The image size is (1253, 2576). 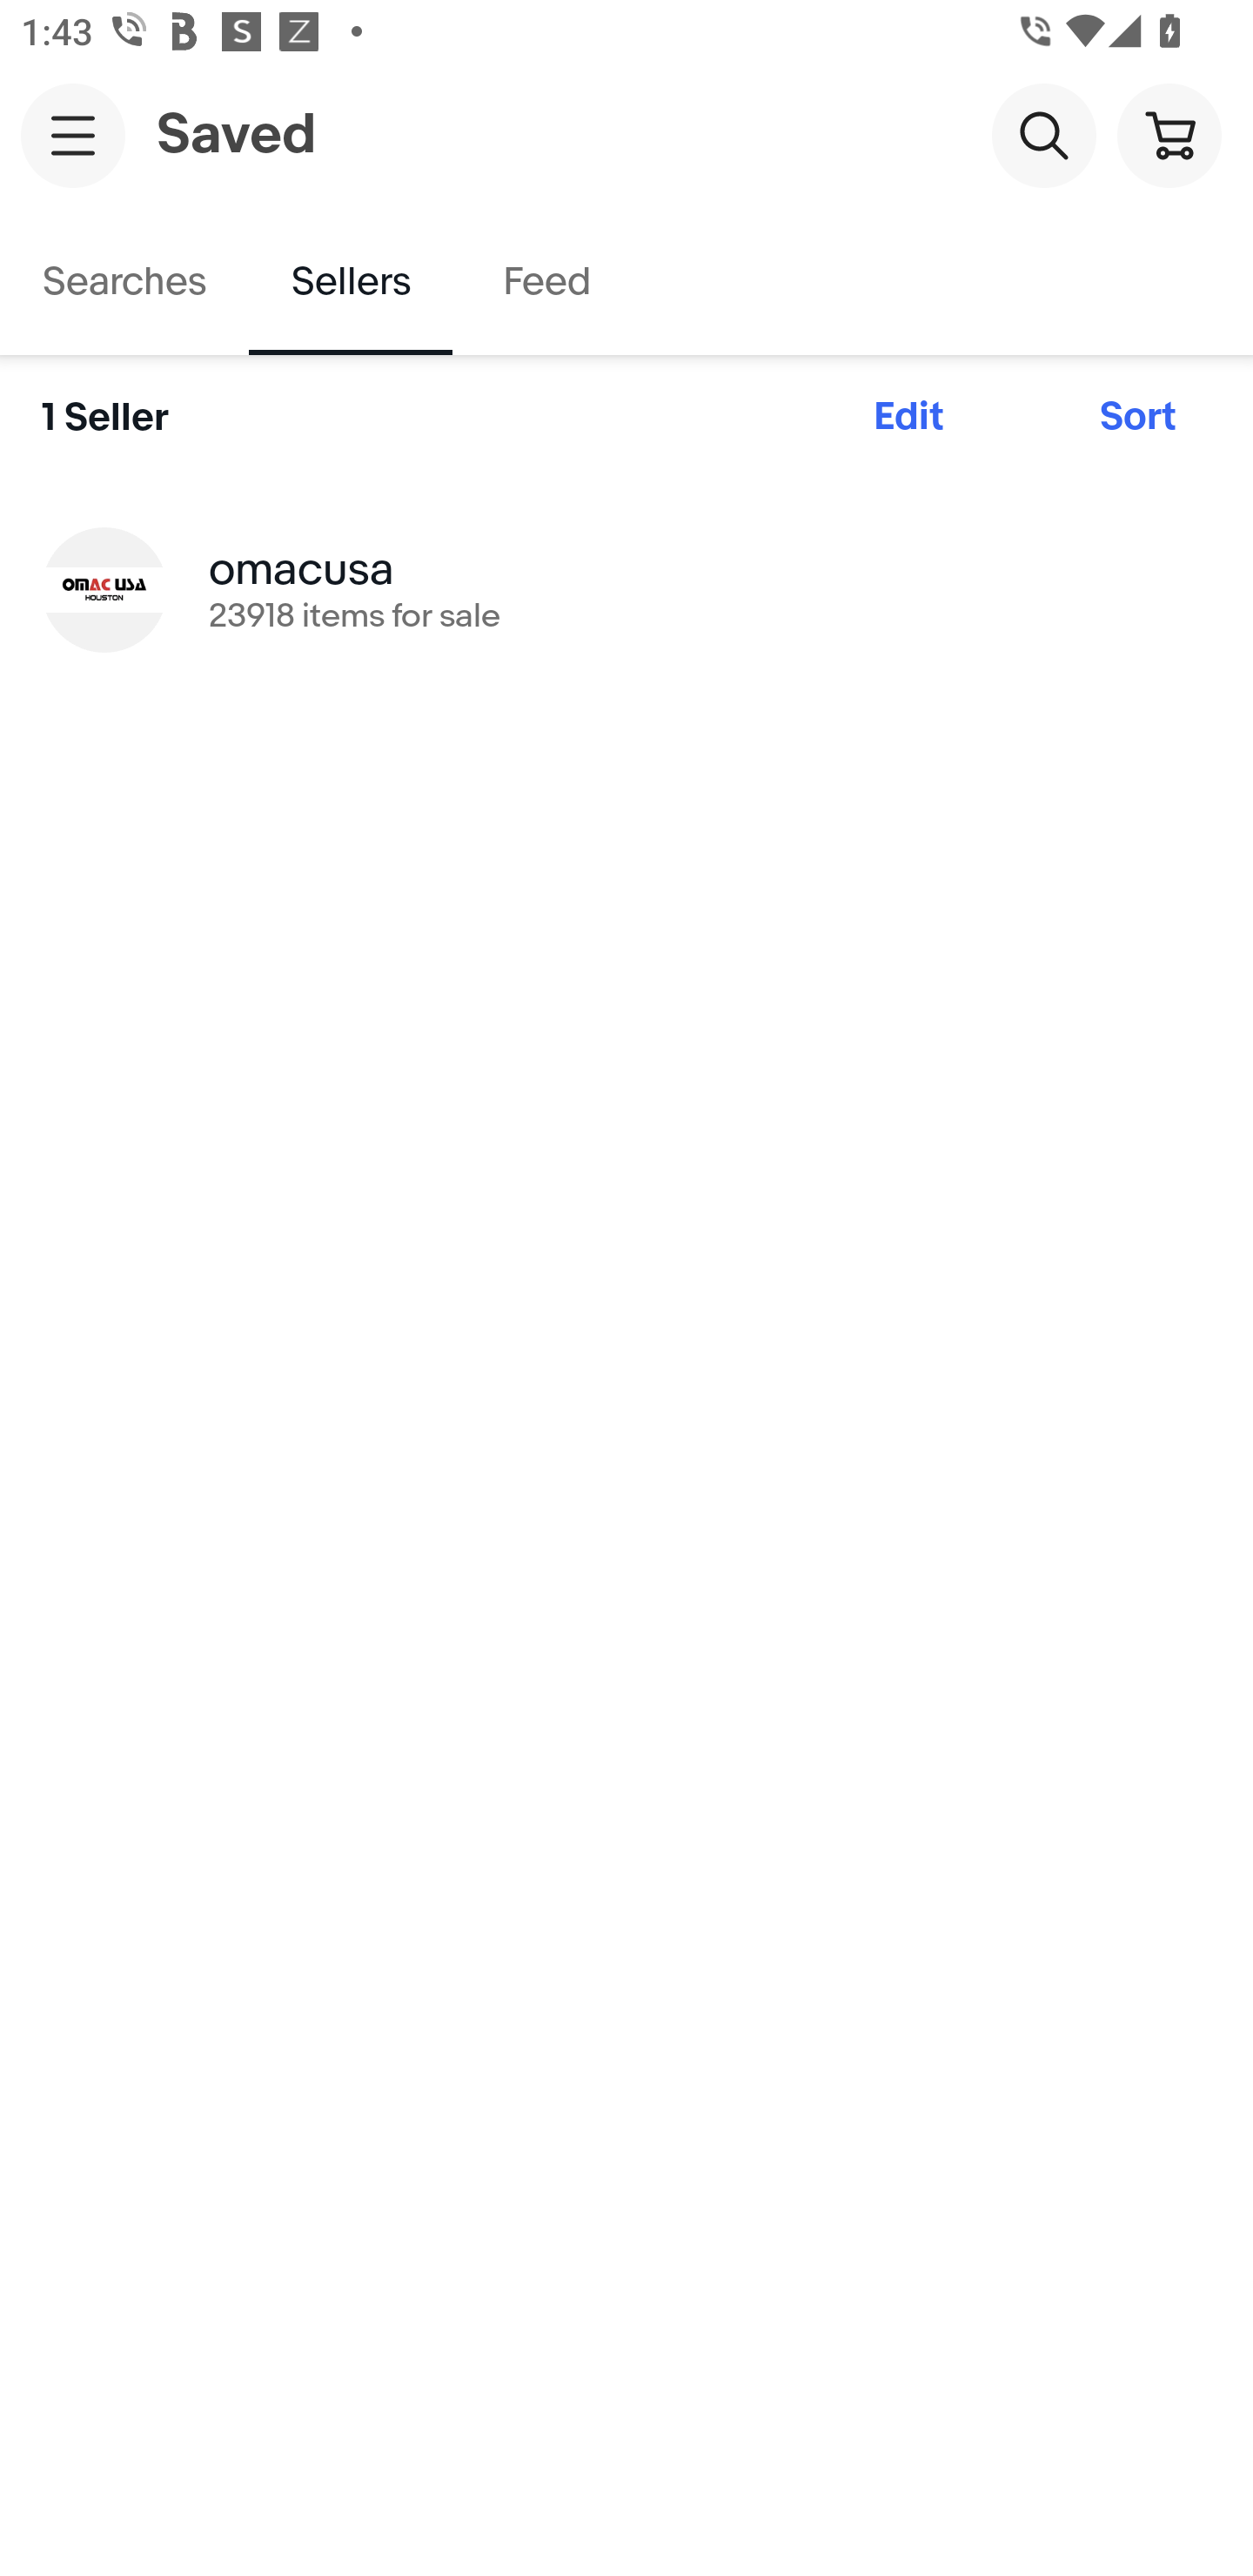 What do you see at coordinates (1169, 134) in the screenshot?
I see `Cart button shopping cart` at bounding box center [1169, 134].